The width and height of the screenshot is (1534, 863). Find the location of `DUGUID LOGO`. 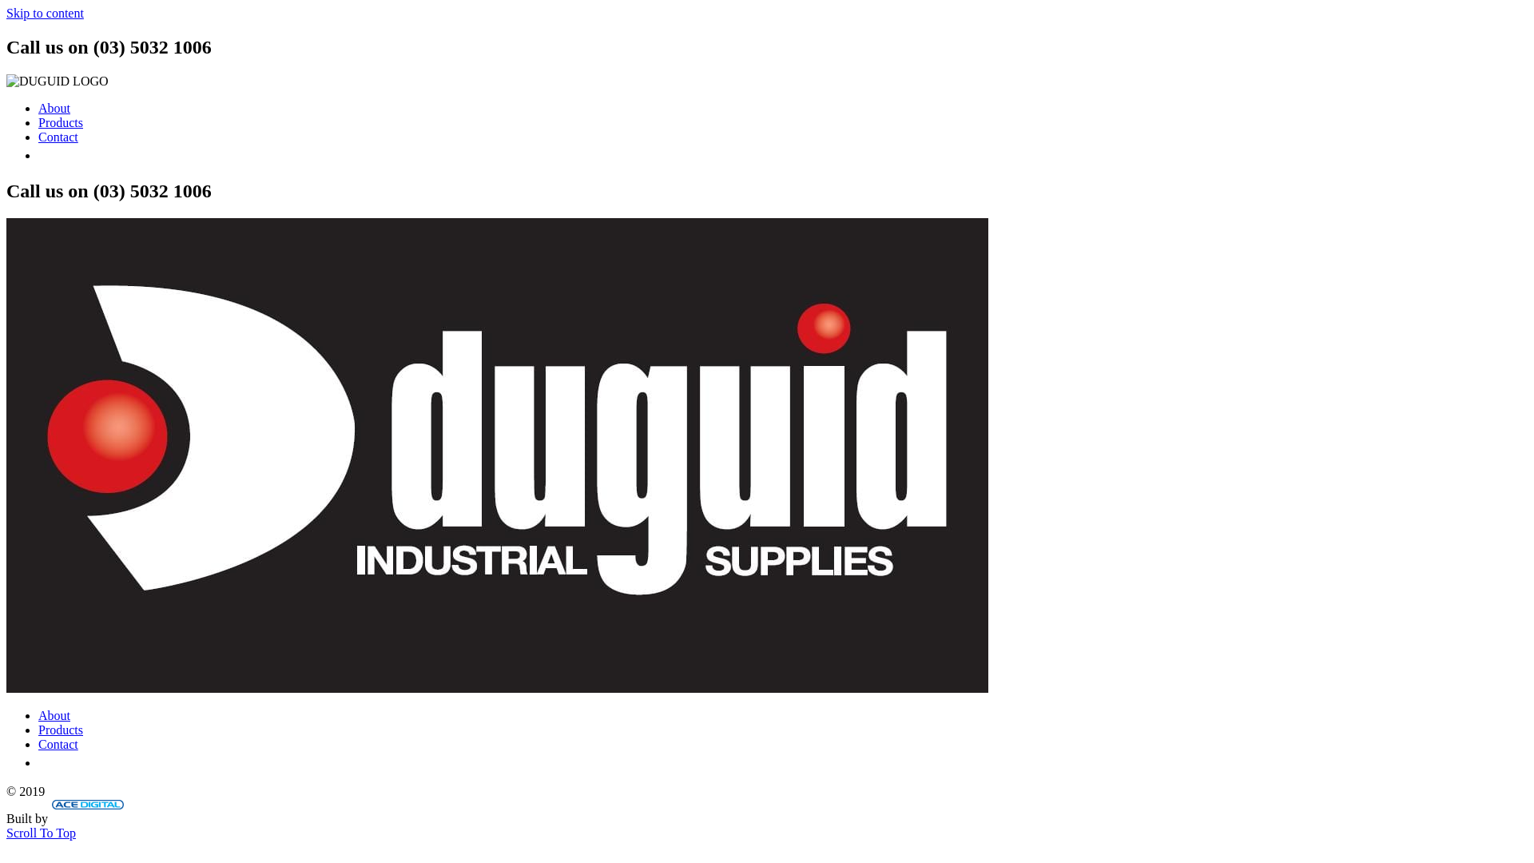

DUGUID LOGO is located at coordinates (58, 82).